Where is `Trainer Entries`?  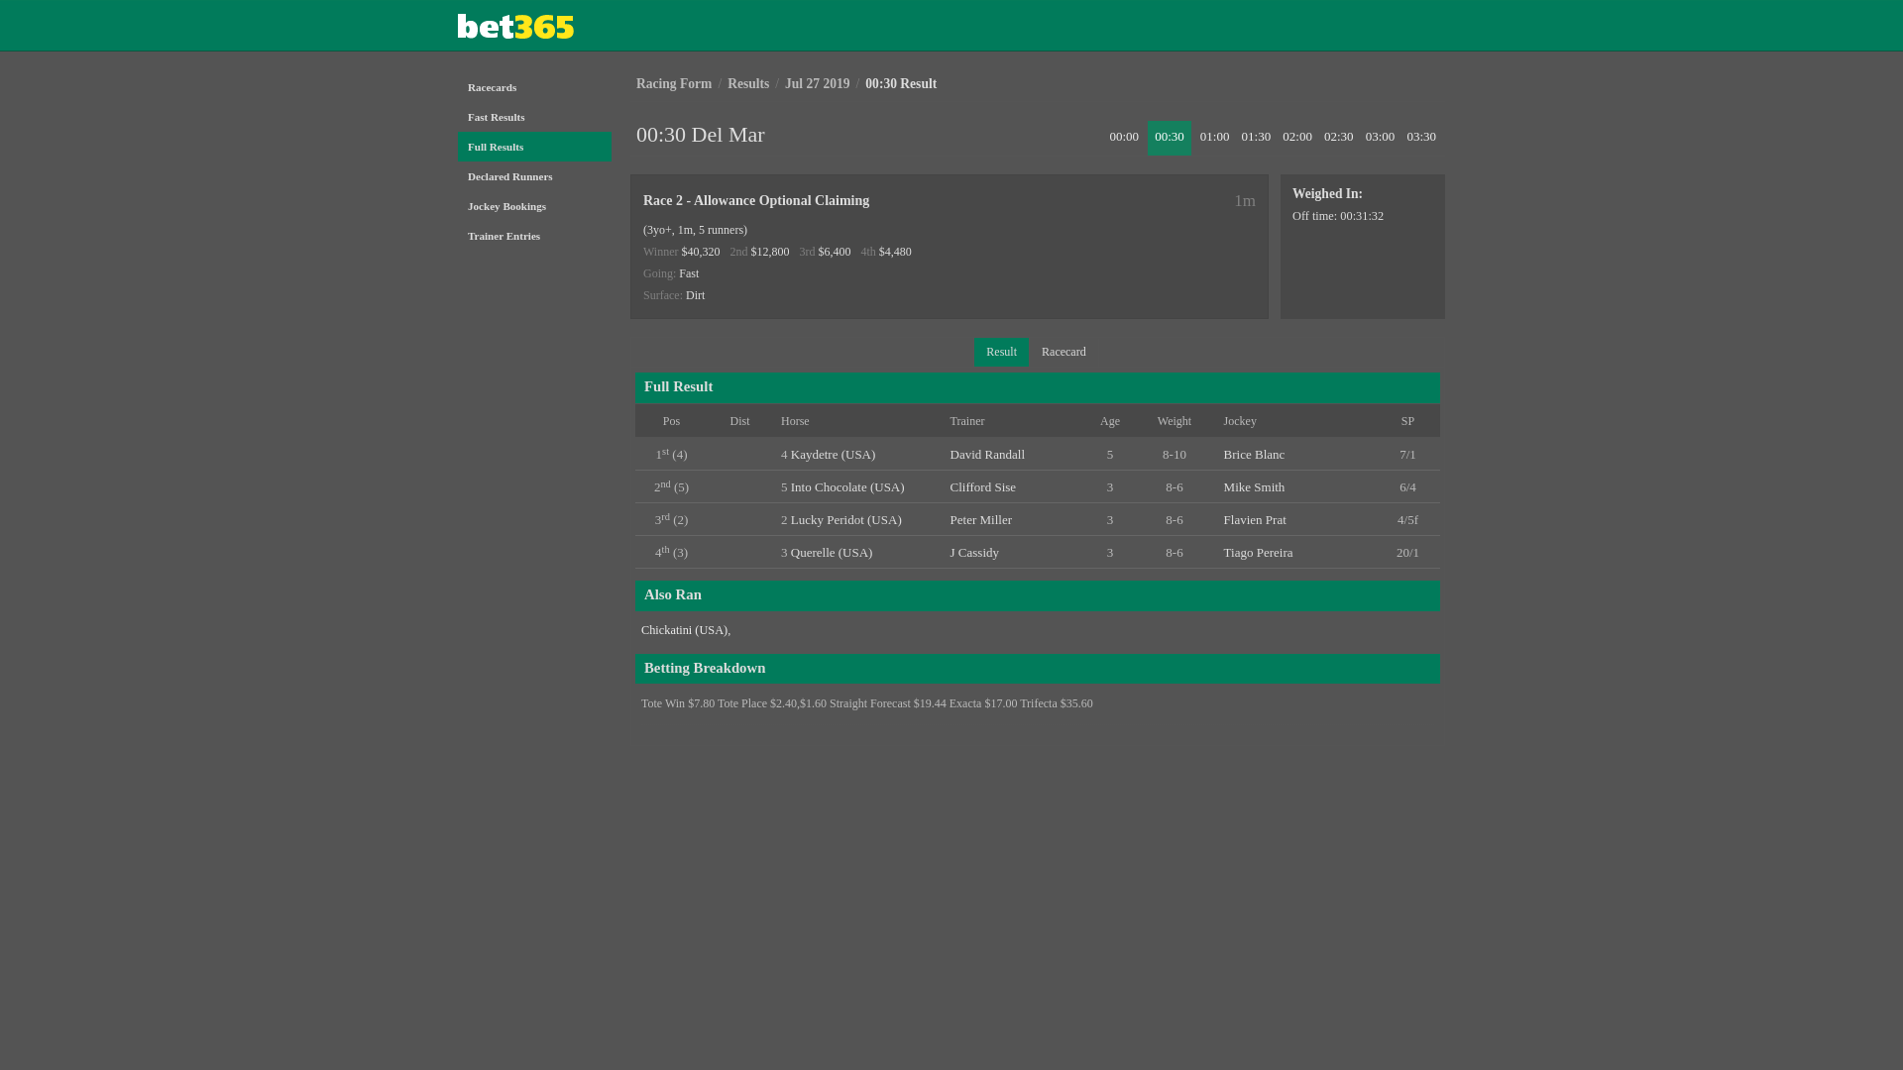
Trainer Entries is located at coordinates (535, 236).